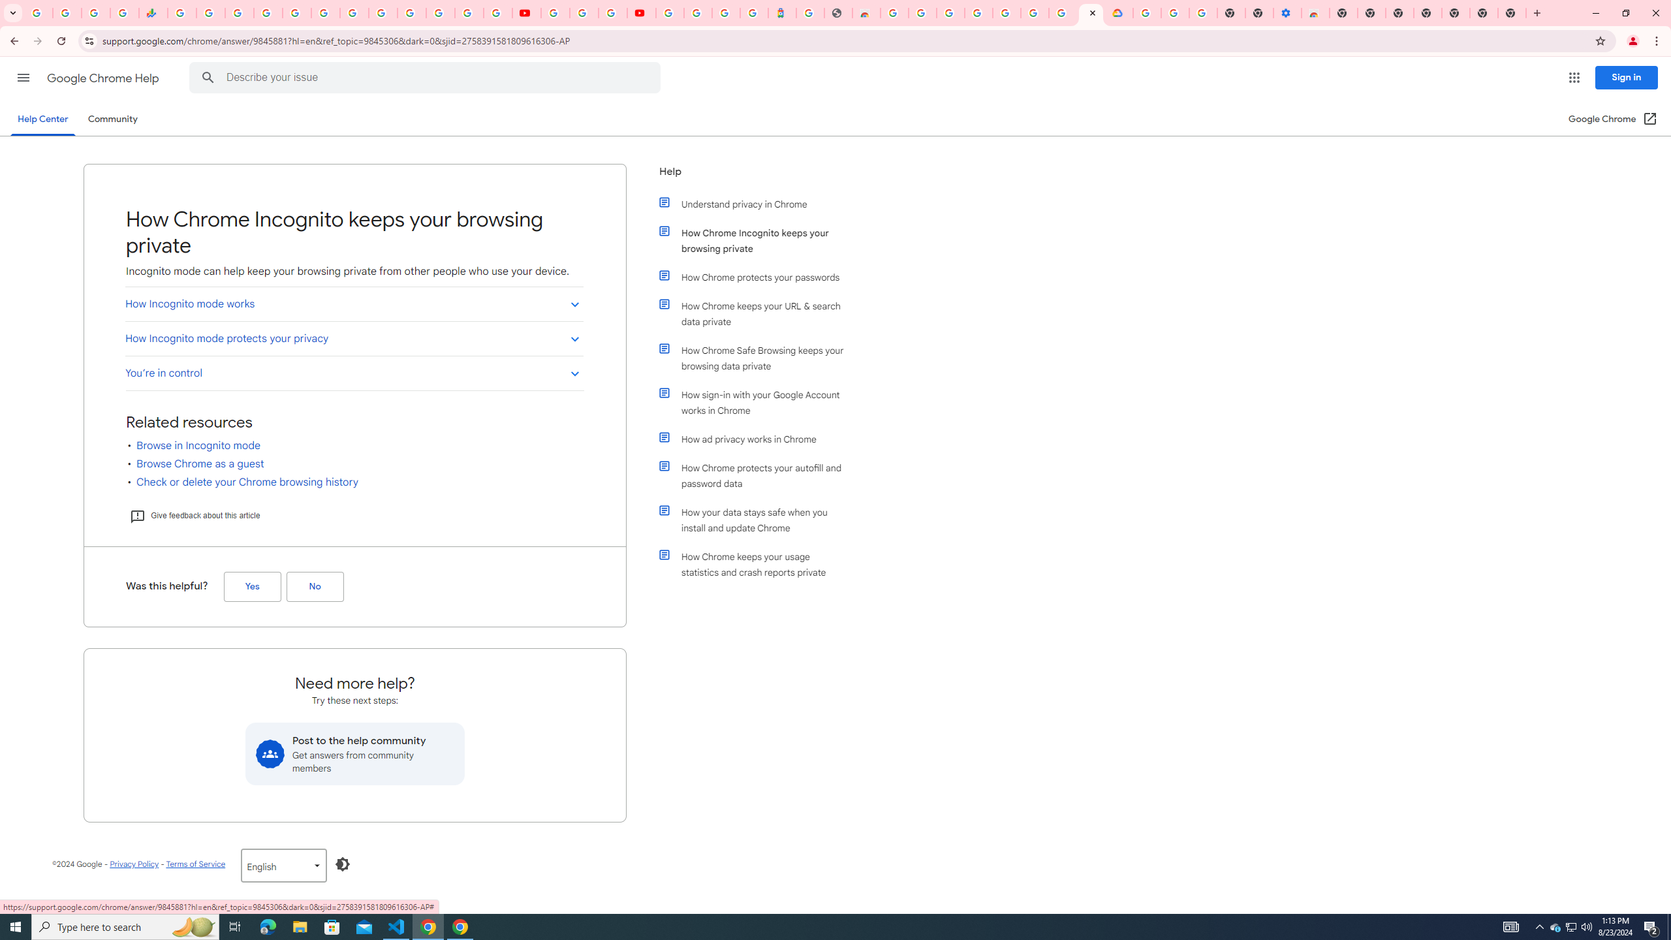  I want to click on Search Help Center, so click(208, 78).